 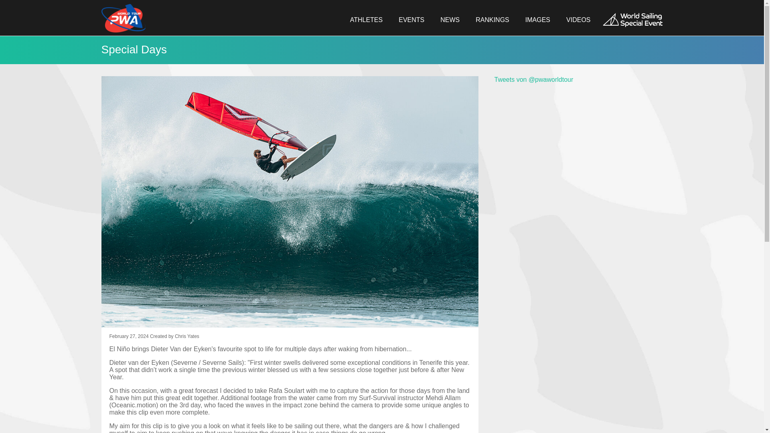 I want to click on VIDEOS, so click(x=578, y=20).